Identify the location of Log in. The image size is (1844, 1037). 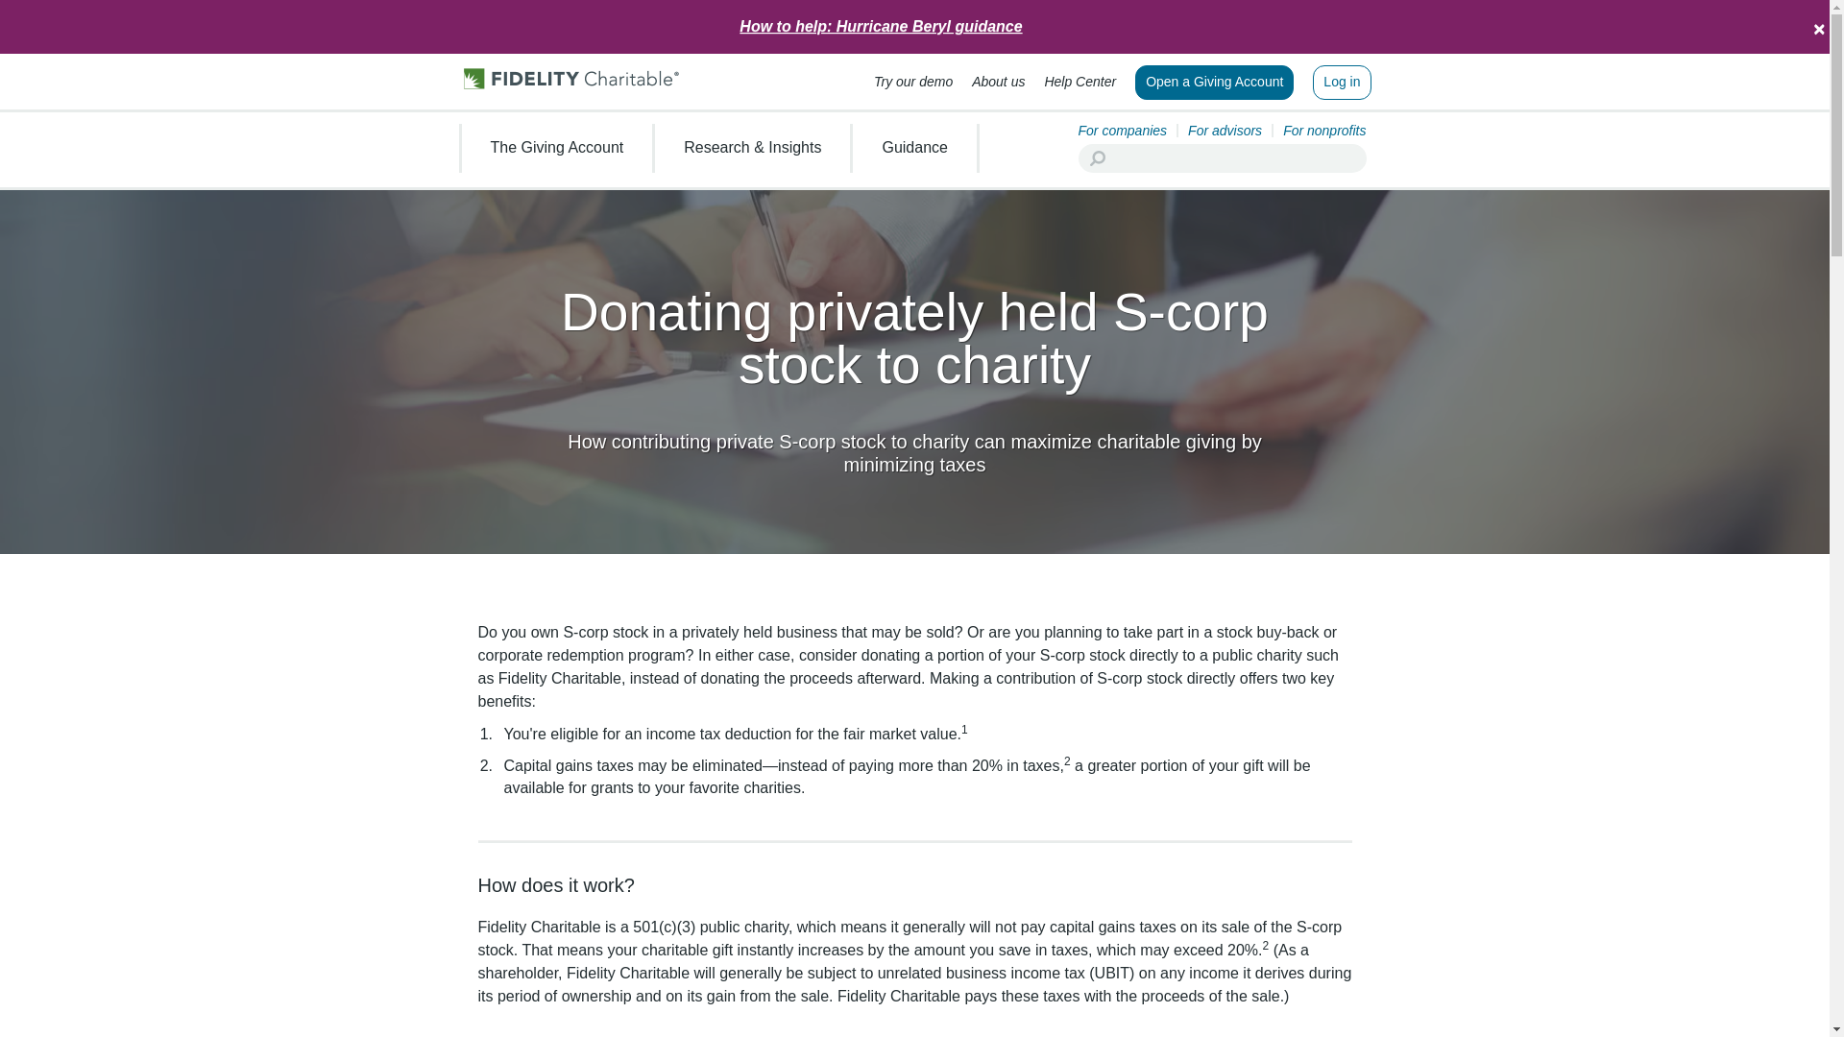
(1341, 83).